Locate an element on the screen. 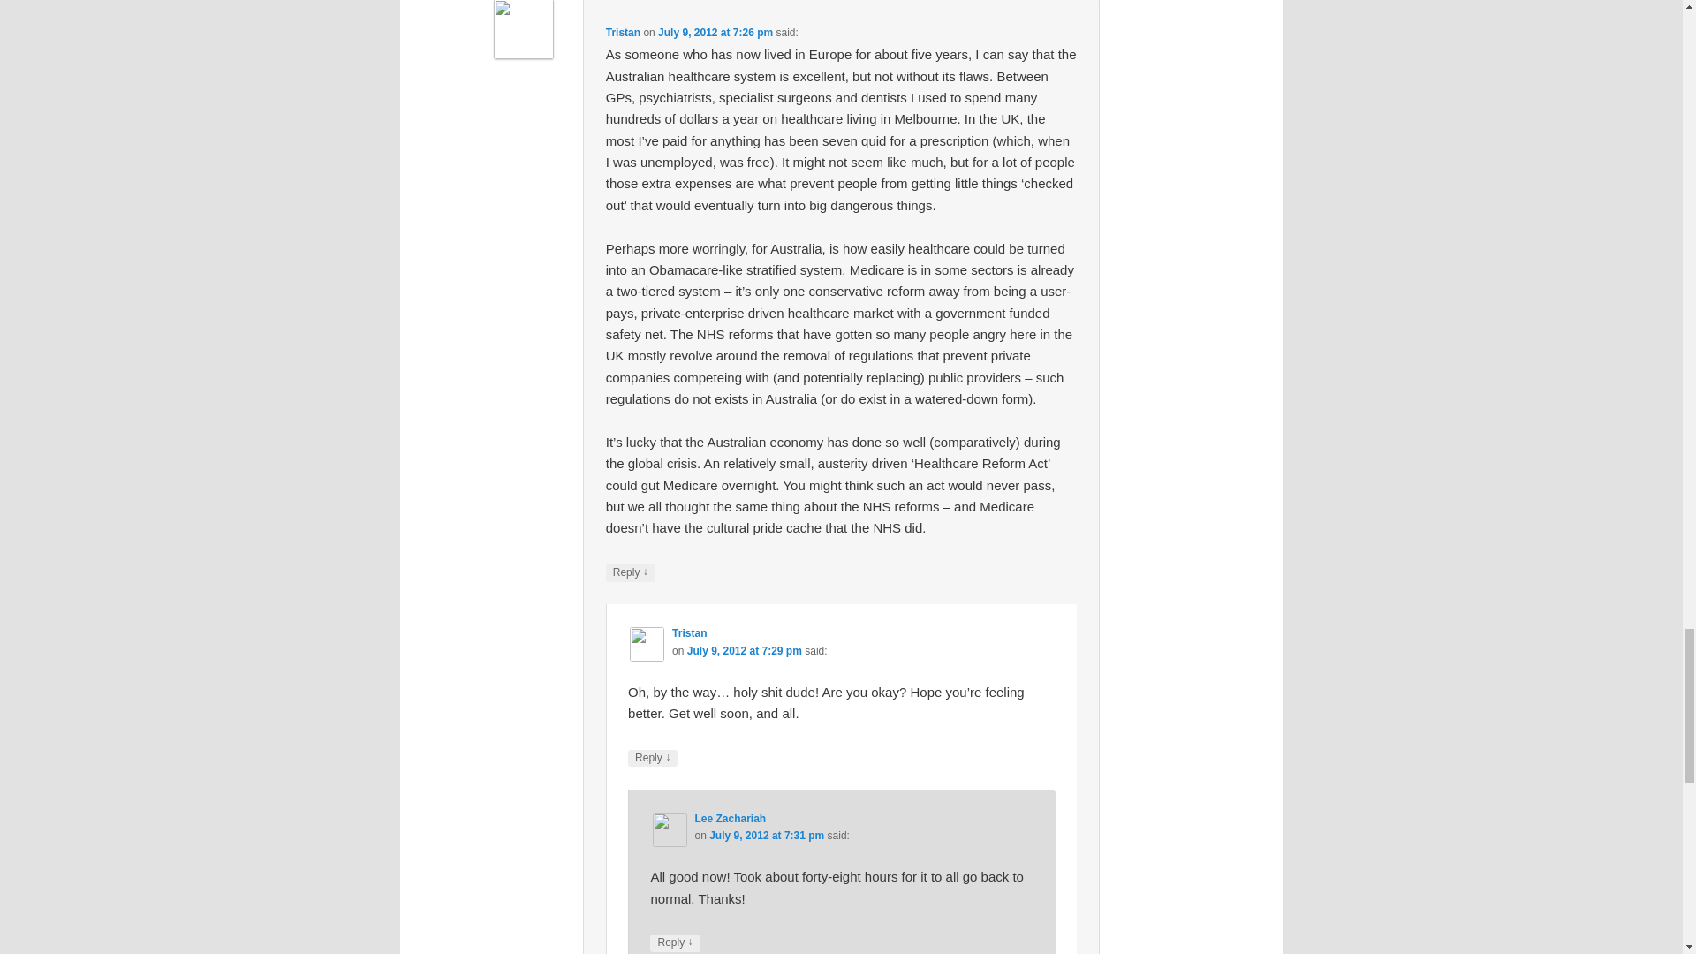 The width and height of the screenshot is (1696, 954). Tristan is located at coordinates (623, 33).